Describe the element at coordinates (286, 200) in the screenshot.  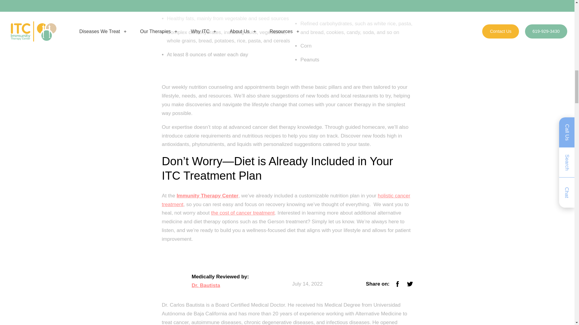
I see `holistic cancer treatment` at that location.